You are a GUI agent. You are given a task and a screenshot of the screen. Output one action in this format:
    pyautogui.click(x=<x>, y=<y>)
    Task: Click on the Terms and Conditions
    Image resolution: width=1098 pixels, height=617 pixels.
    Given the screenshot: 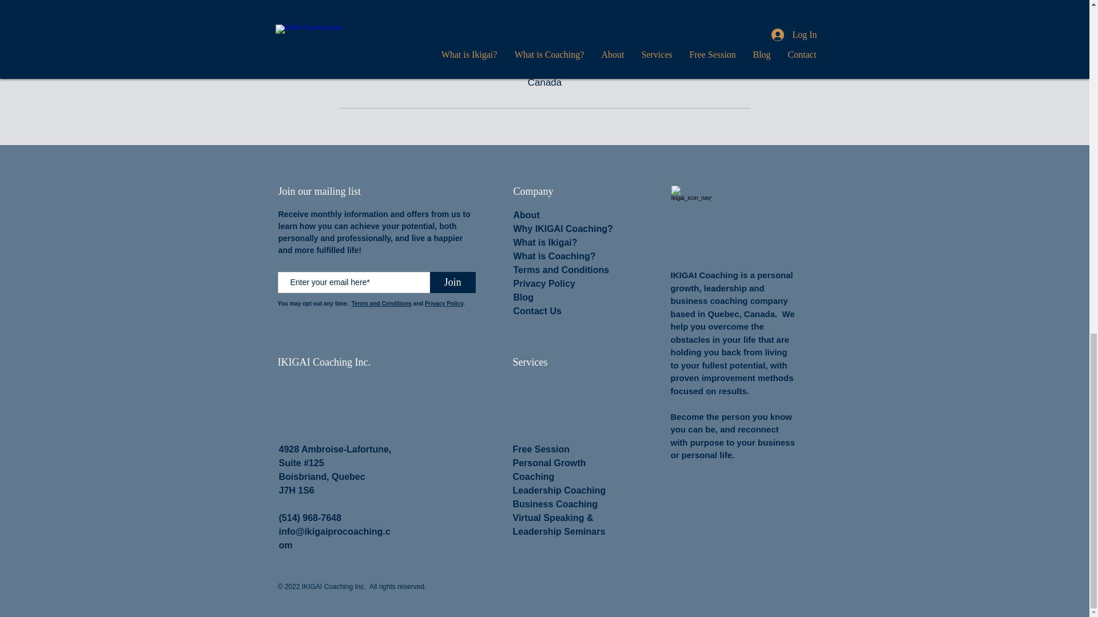 What is the action you would take?
    pyautogui.click(x=562, y=270)
    